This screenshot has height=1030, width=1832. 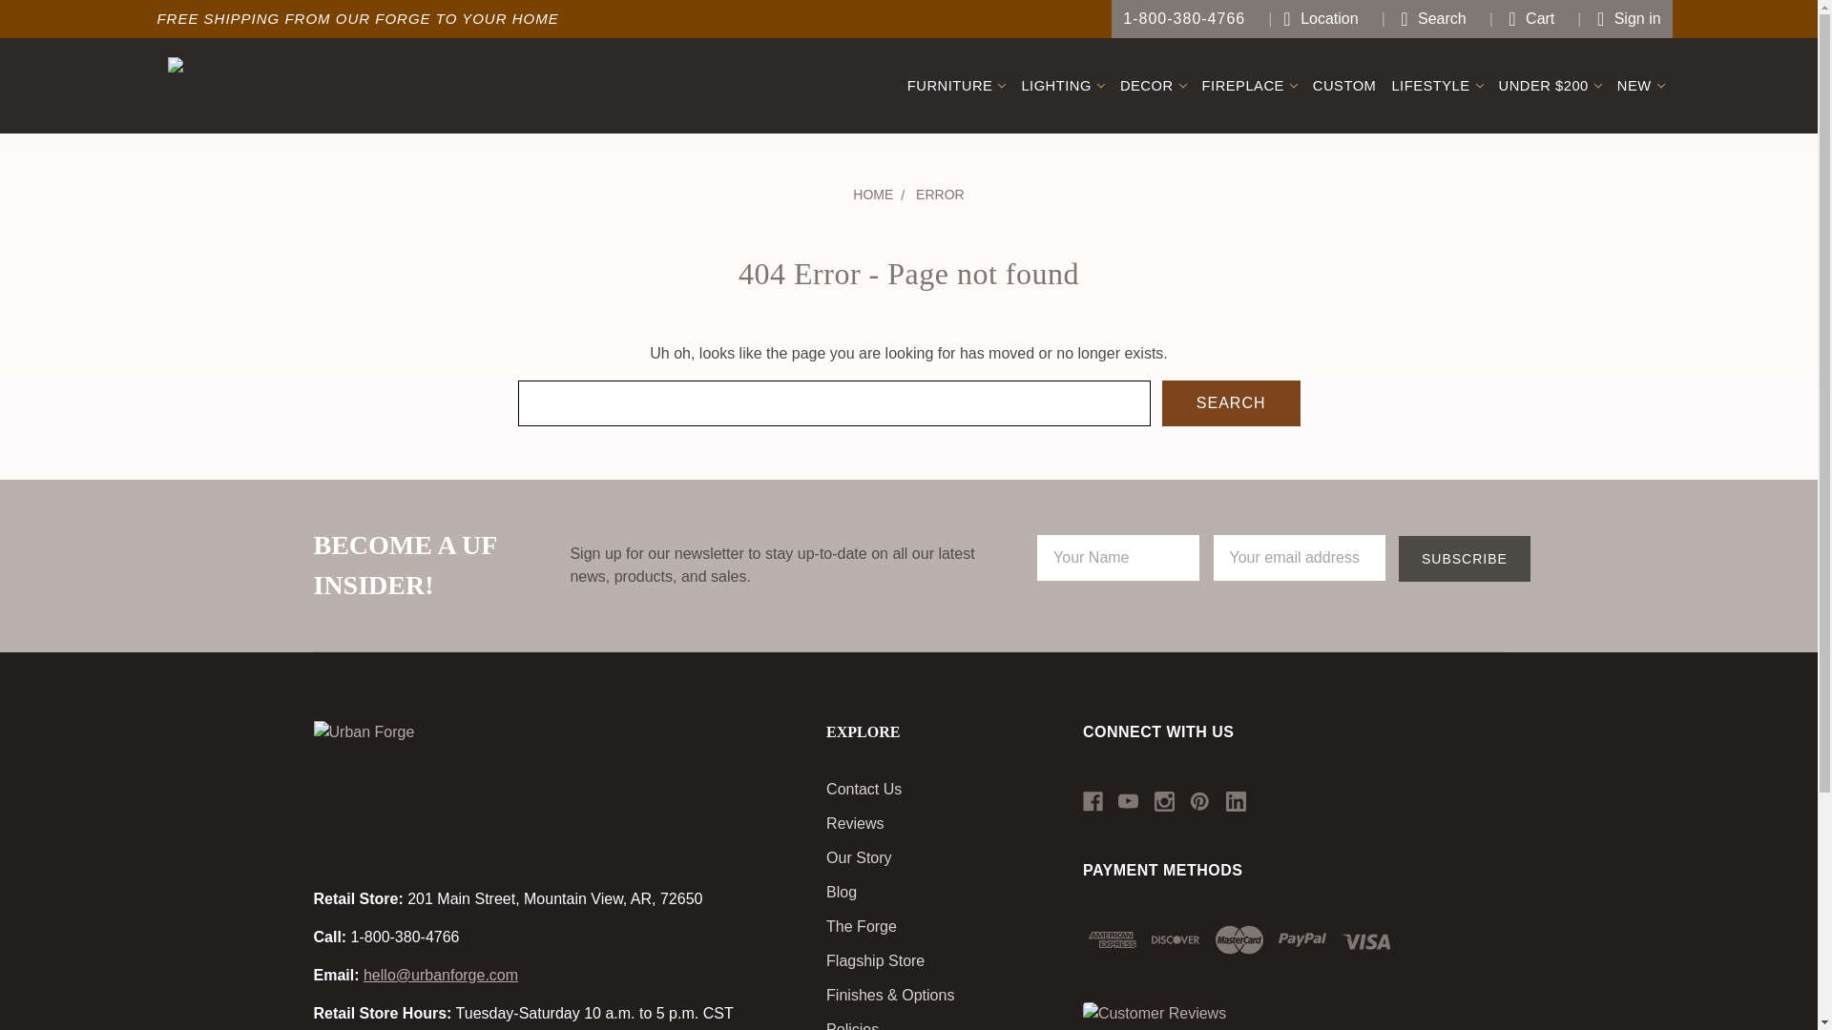 I want to click on Subscribe, so click(x=1464, y=559).